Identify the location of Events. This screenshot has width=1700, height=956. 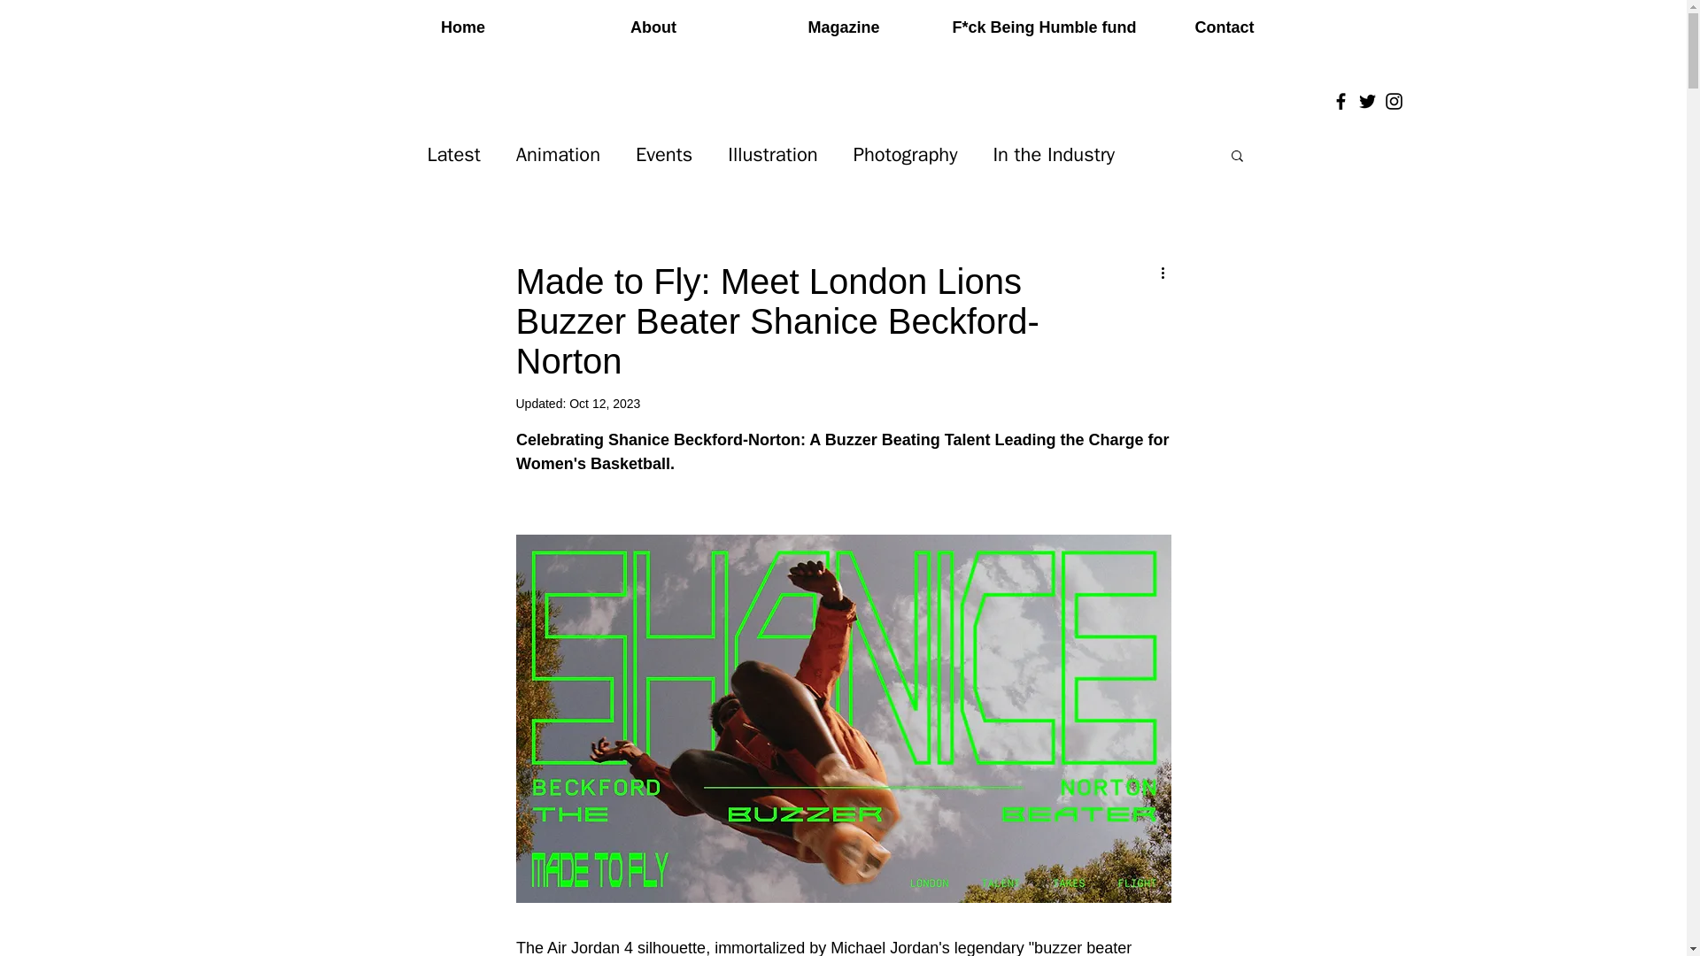
(664, 154).